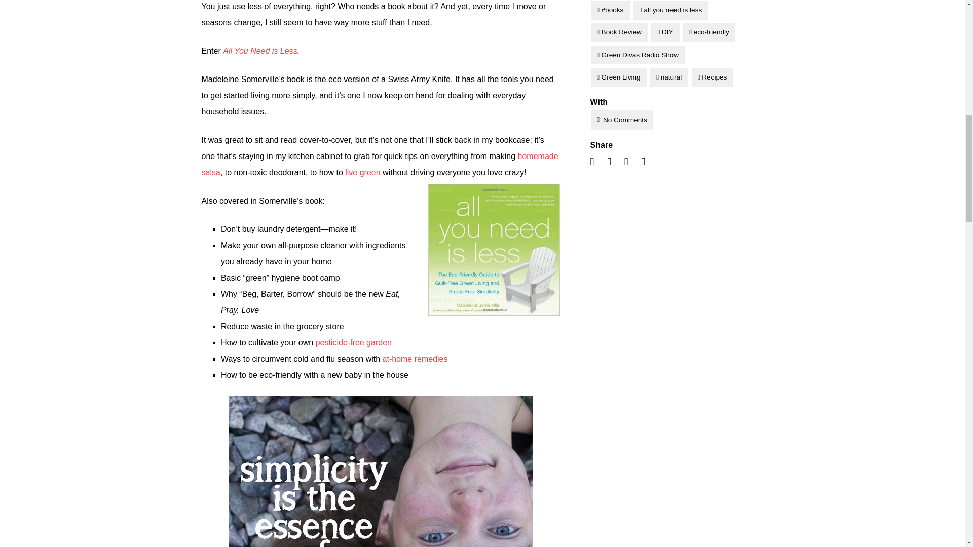 Image resolution: width=973 pixels, height=547 pixels. Describe the element at coordinates (259, 51) in the screenshot. I see `All You Need is Less` at that location.